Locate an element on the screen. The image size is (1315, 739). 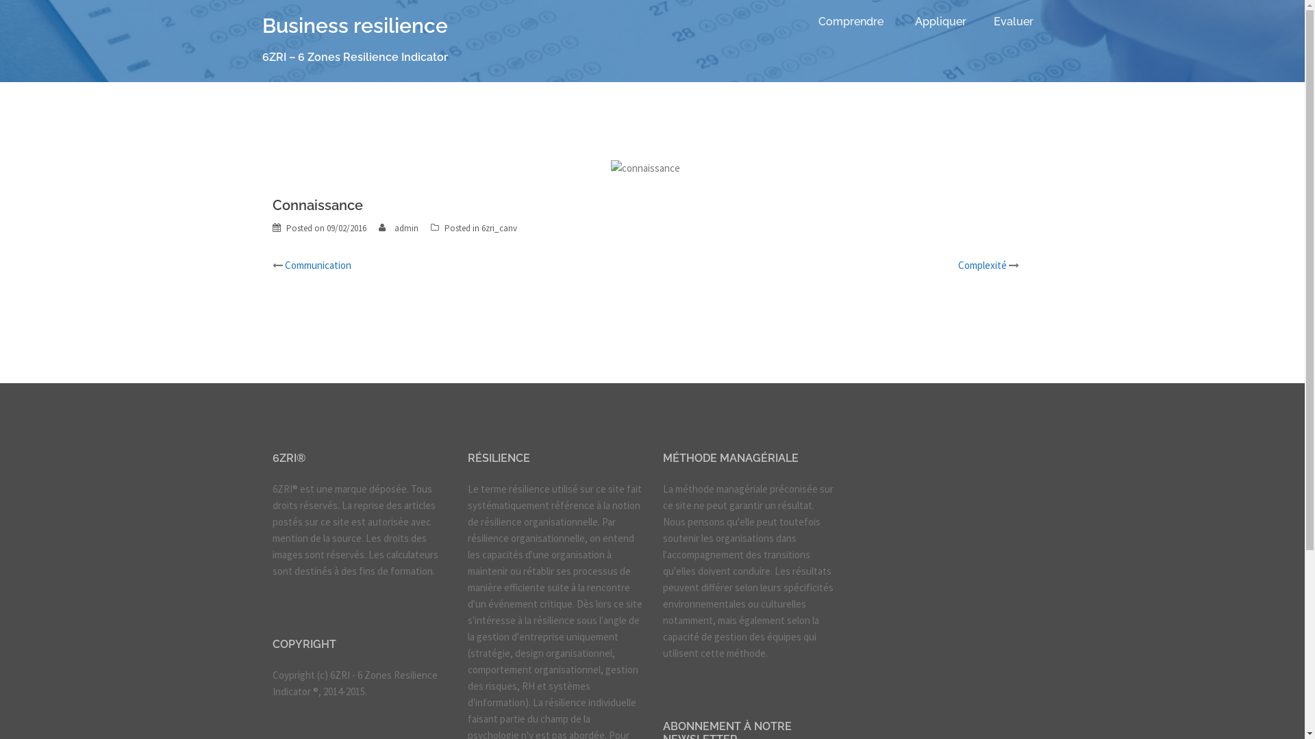
Communication is located at coordinates (318, 265).